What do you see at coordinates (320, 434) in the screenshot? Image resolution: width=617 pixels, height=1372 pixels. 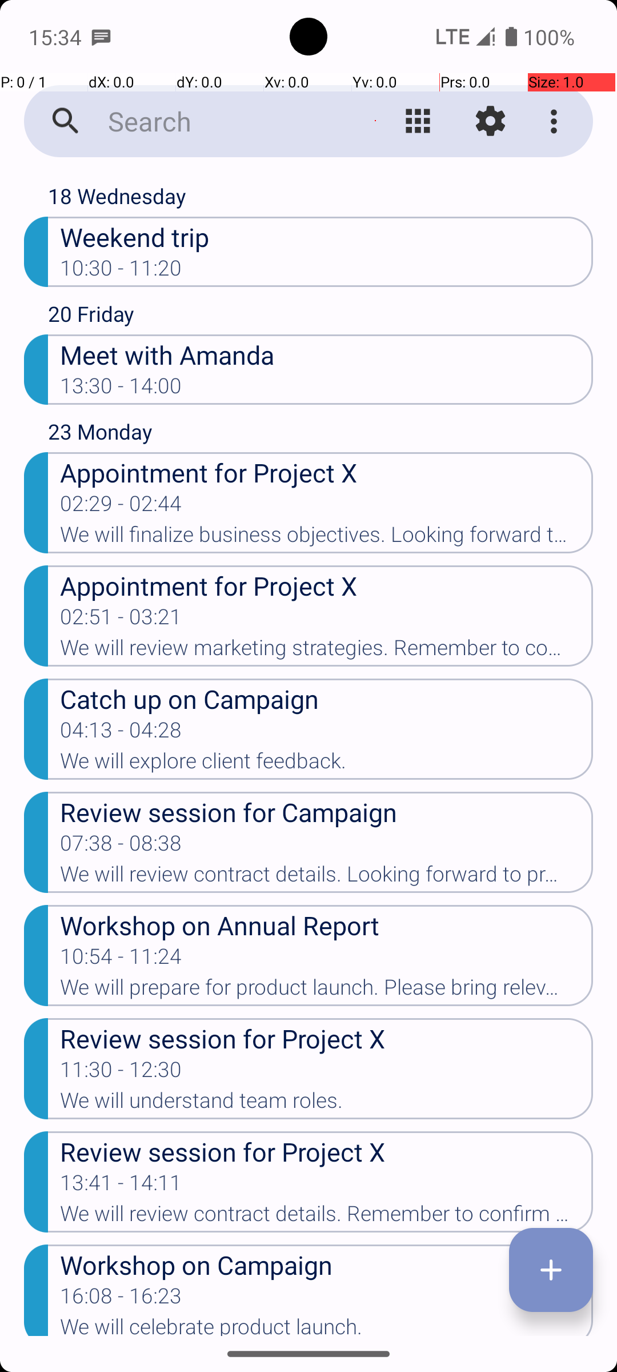 I see `23 Monday` at bounding box center [320, 434].